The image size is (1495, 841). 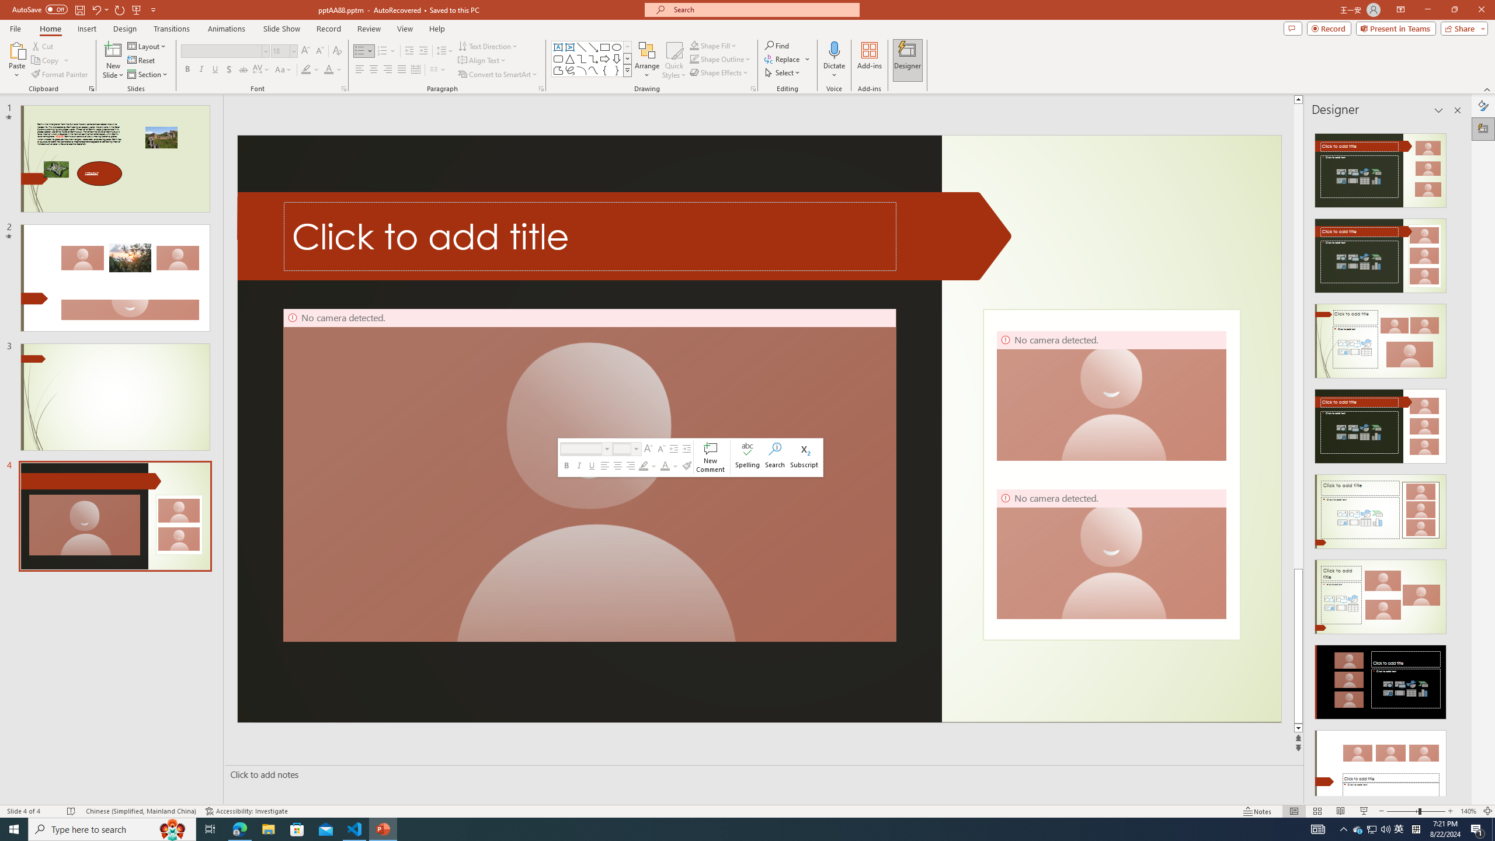 What do you see at coordinates (605, 47) in the screenshot?
I see `Rectangle` at bounding box center [605, 47].